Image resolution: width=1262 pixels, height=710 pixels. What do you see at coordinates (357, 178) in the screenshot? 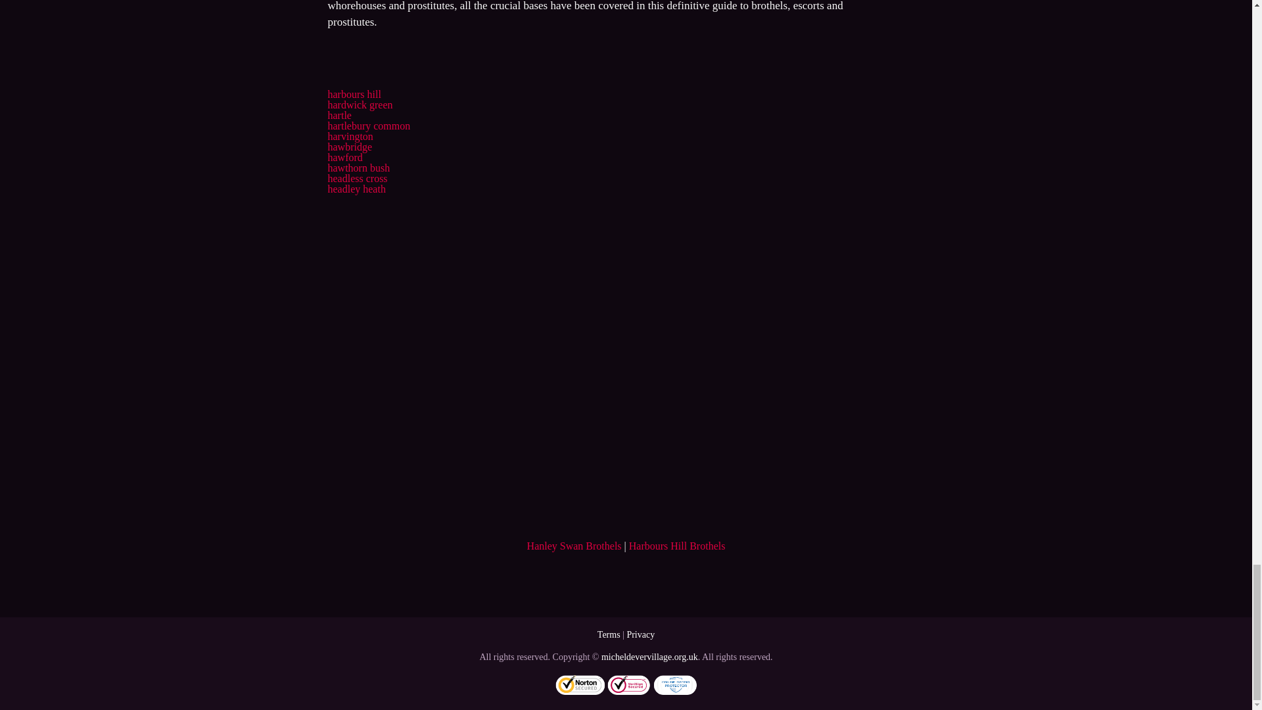
I see `headless cross` at bounding box center [357, 178].